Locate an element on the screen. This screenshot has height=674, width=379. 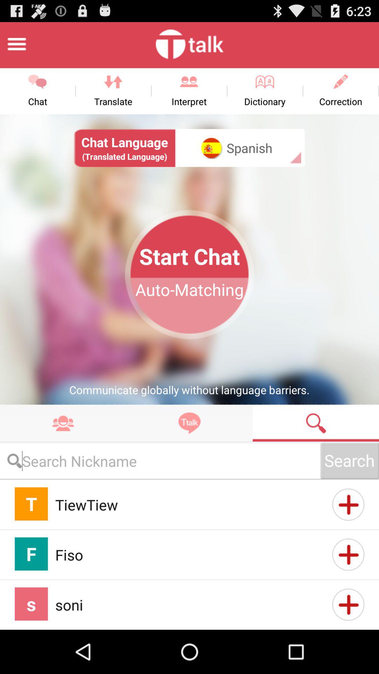
click the settings option is located at coordinates (17, 44).